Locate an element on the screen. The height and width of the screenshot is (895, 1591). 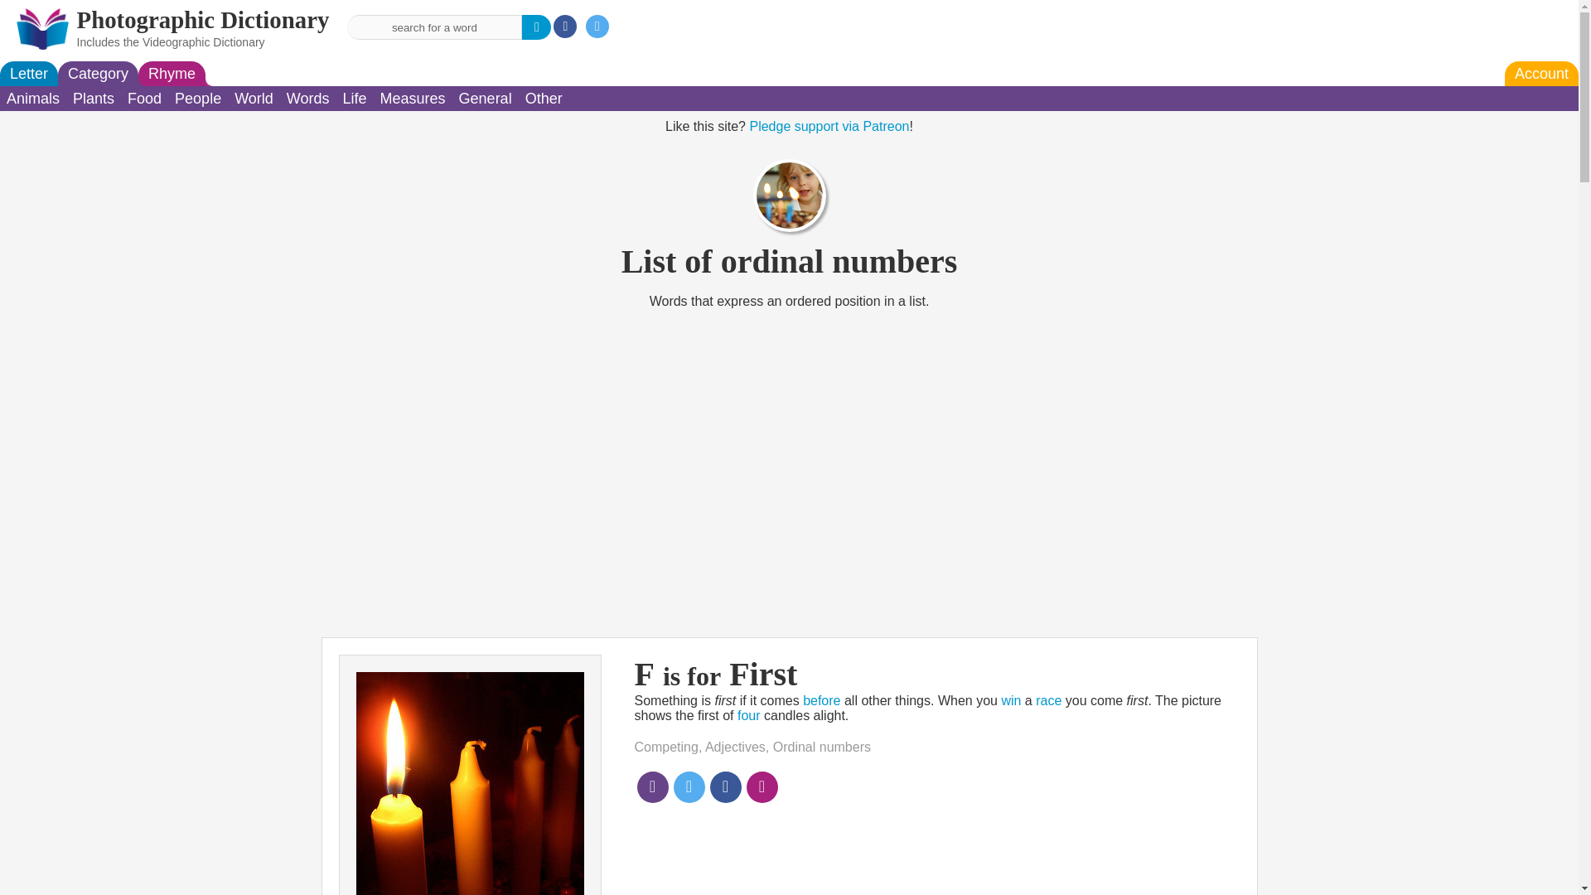
Food is located at coordinates (144, 98).